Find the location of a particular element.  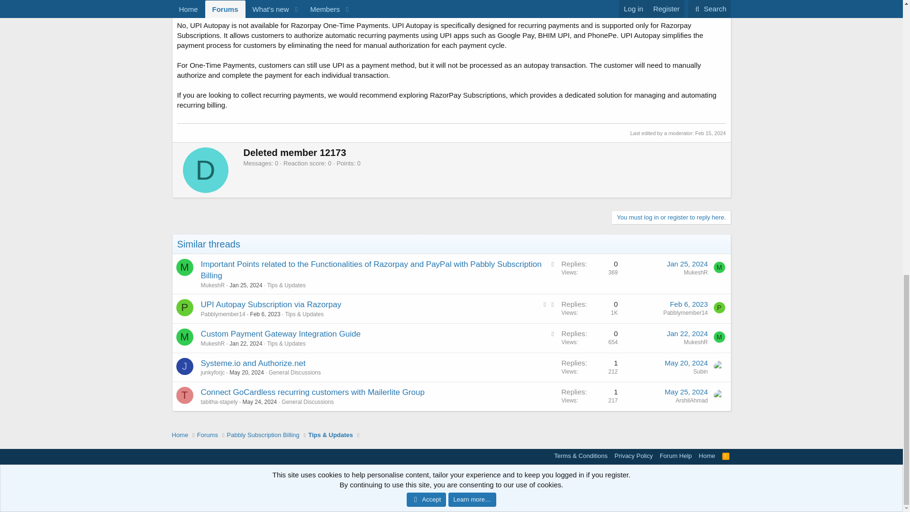

First message reaction score: 0 is located at coordinates (589, 274).